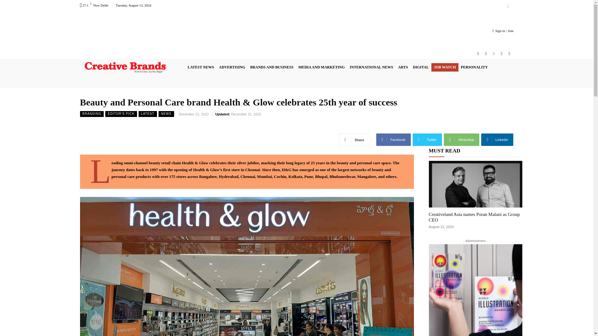 This screenshot has width=598, height=336. What do you see at coordinates (232, 67) in the screenshot?
I see `ADVERTISING` at bounding box center [232, 67].